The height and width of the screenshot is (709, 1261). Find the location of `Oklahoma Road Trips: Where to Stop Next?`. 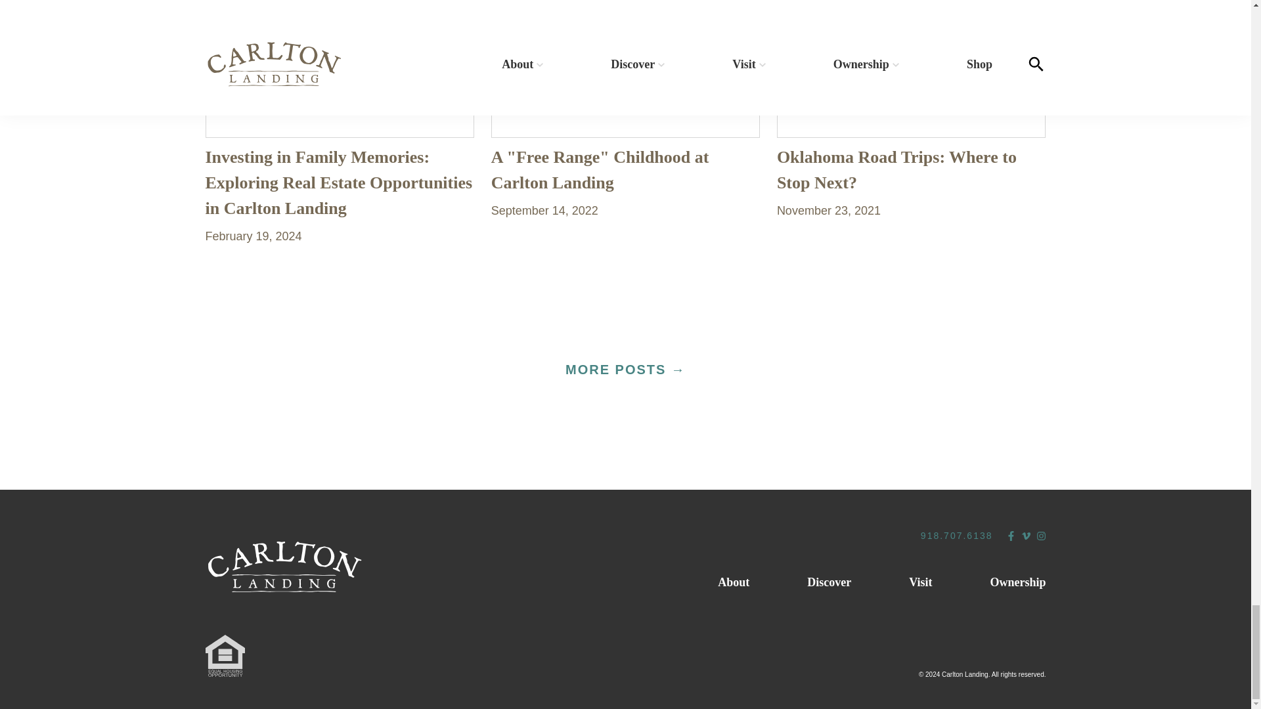

Oklahoma Road Trips: Where to Stop Next? is located at coordinates (896, 169).